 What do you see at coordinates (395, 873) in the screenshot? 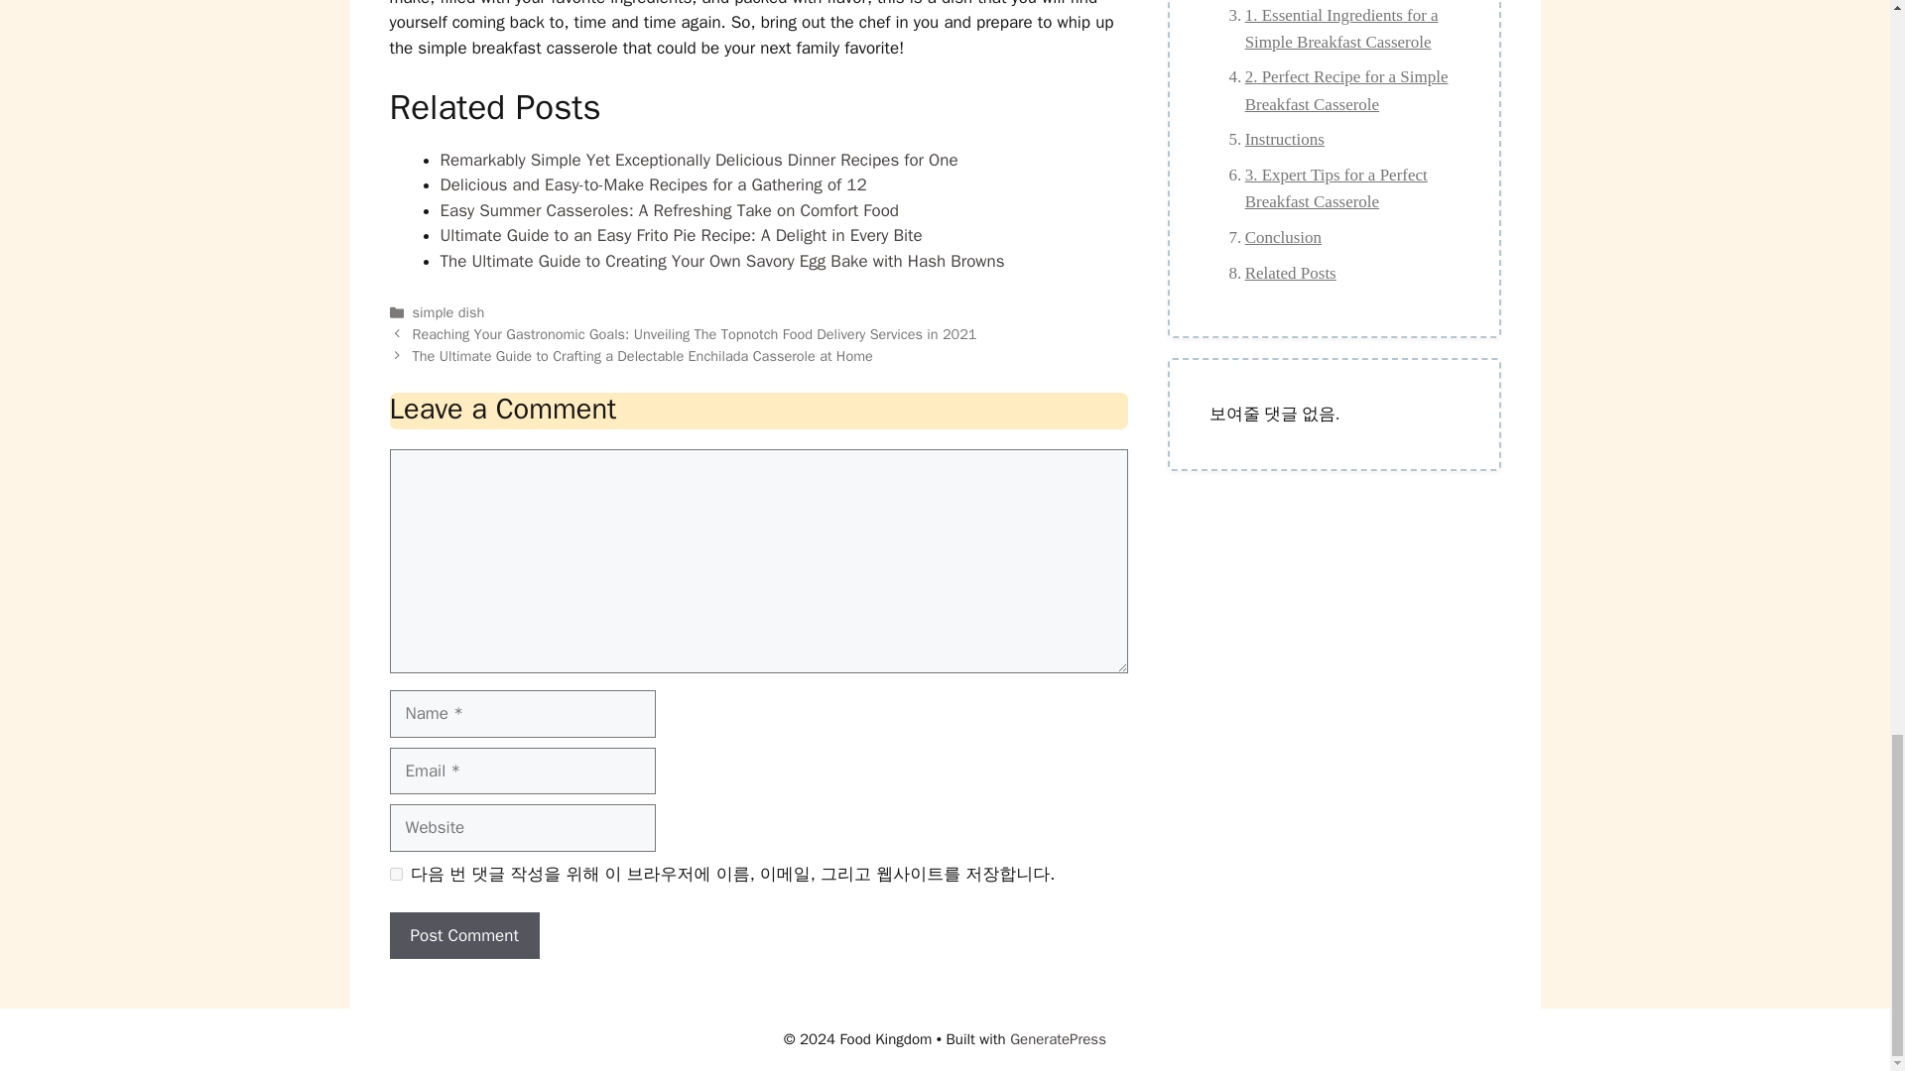
I see `yes` at bounding box center [395, 873].